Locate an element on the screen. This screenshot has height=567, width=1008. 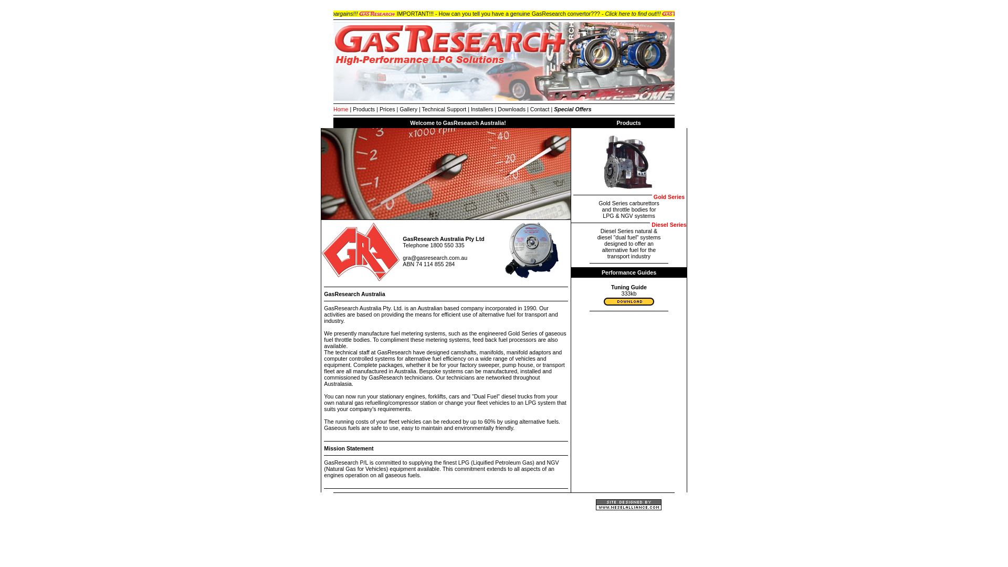
Technical Support is located at coordinates (444, 109).